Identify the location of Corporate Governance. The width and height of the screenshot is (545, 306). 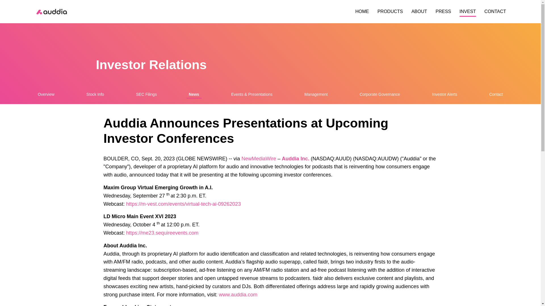
(380, 94).